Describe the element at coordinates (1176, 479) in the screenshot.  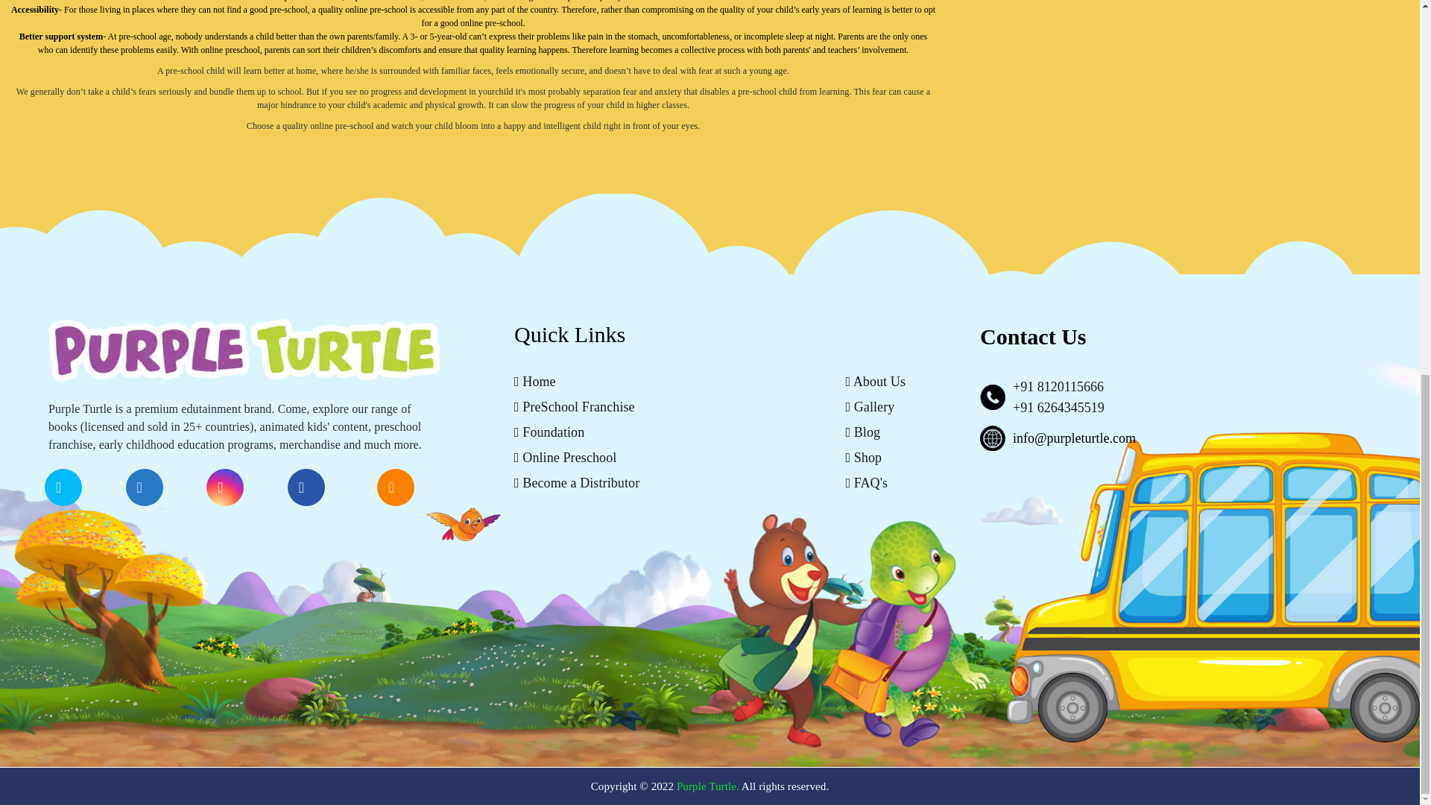
I see `Role Of Internet In Today'S Education` at that location.